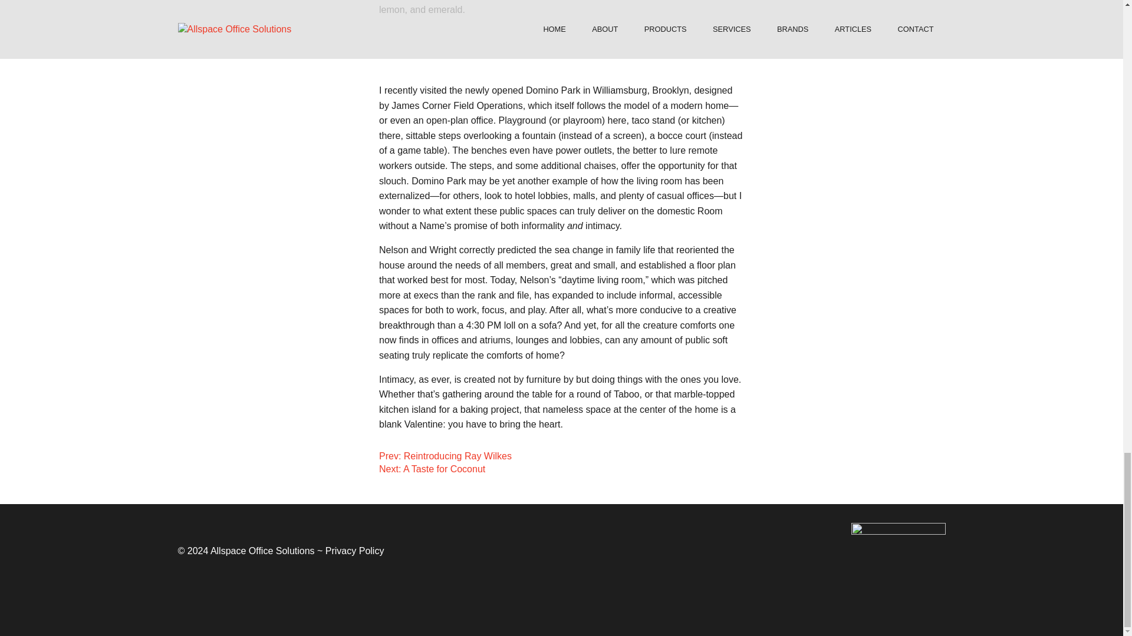  I want to click on Allspace Office Solutions, so click(262, 550).